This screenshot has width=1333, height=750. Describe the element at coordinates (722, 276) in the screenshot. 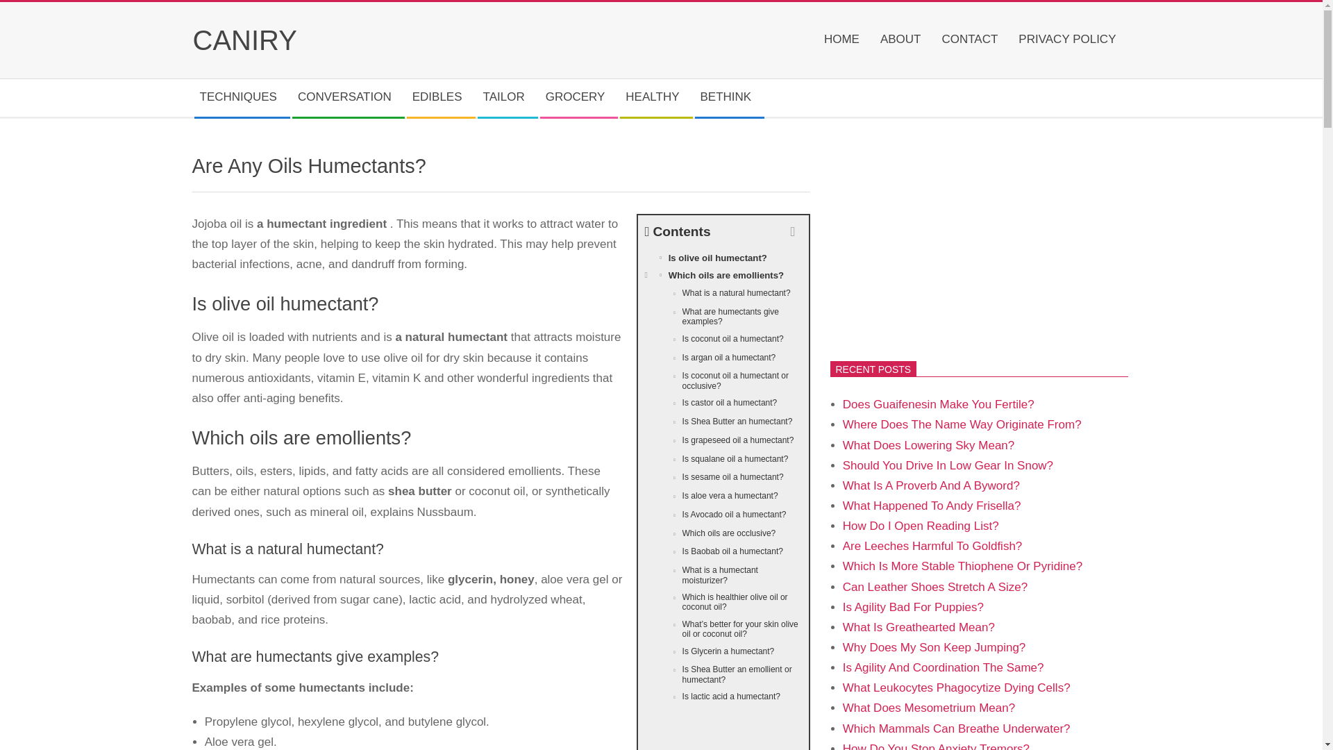

I see `Which oils are emollients?` at that location.